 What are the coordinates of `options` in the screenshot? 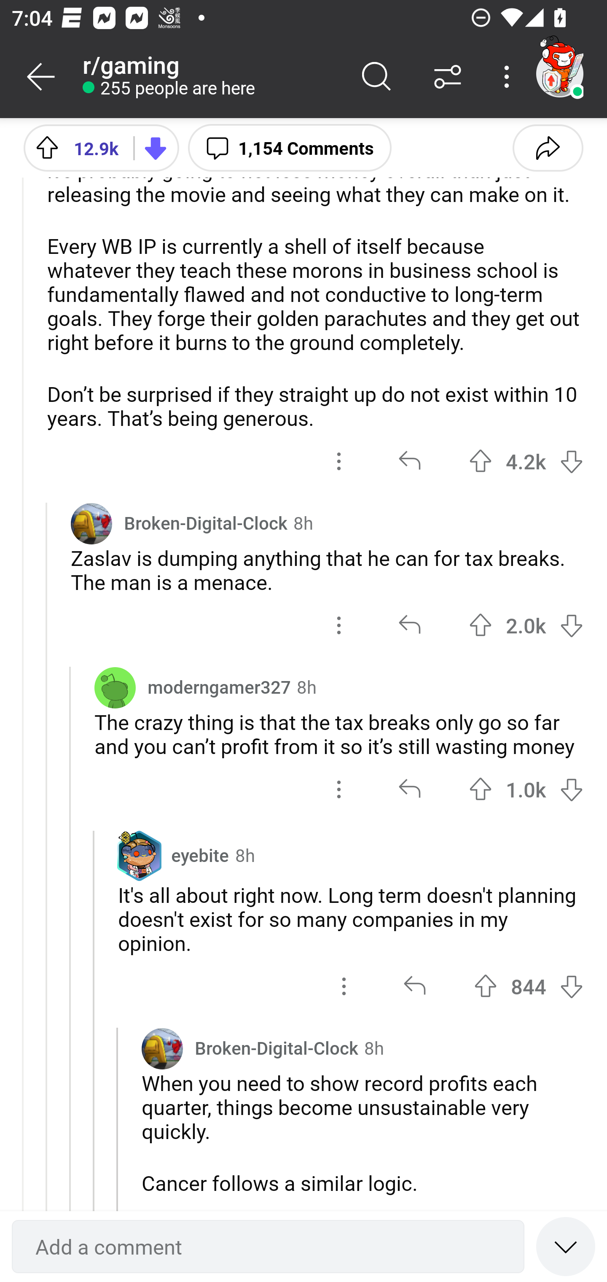 It's located at (339, 461).